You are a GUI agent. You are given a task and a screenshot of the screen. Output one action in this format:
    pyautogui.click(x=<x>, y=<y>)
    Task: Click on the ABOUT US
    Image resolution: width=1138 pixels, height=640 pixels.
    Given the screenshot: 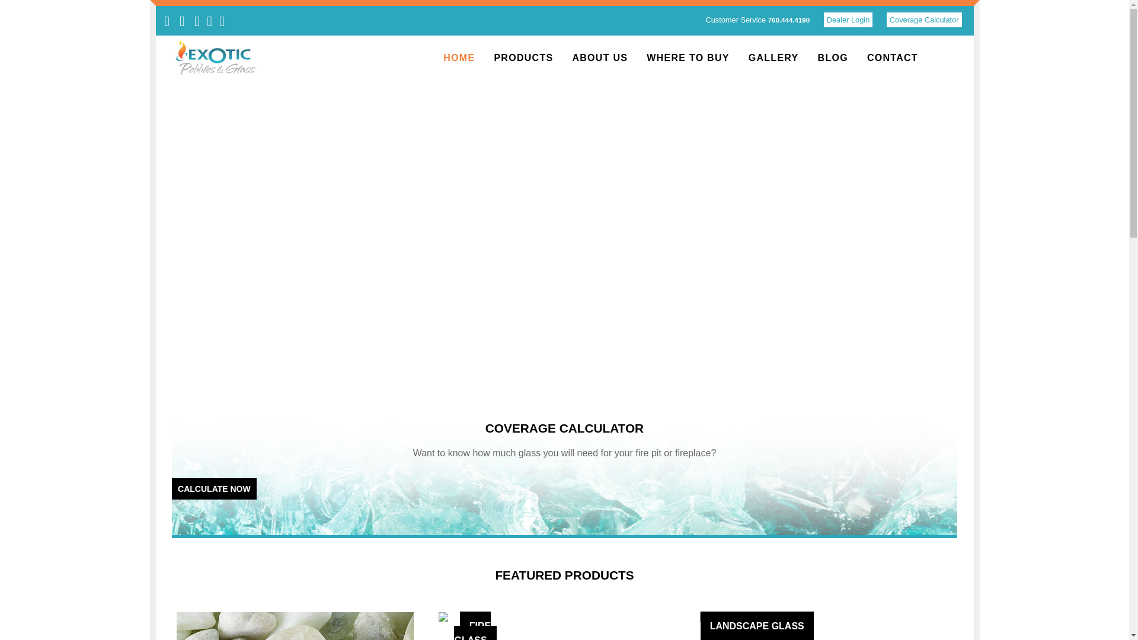 What is the action you would take?
    pyautogui.click(x=600, y=58)
    